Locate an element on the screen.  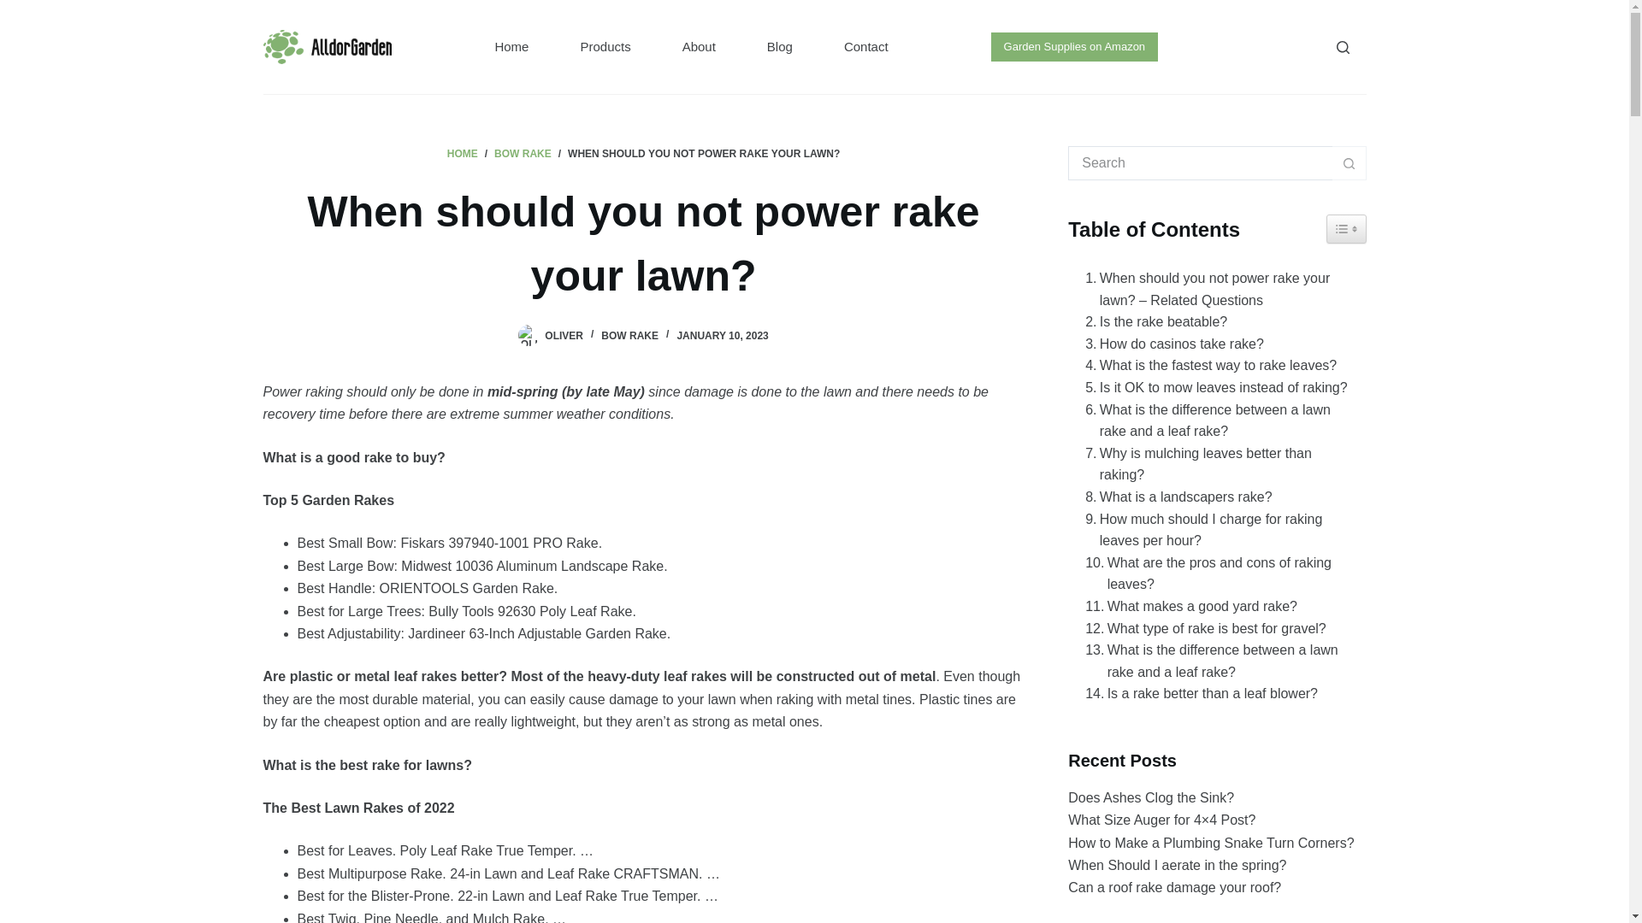
Products is located at coordinates (605, 47).